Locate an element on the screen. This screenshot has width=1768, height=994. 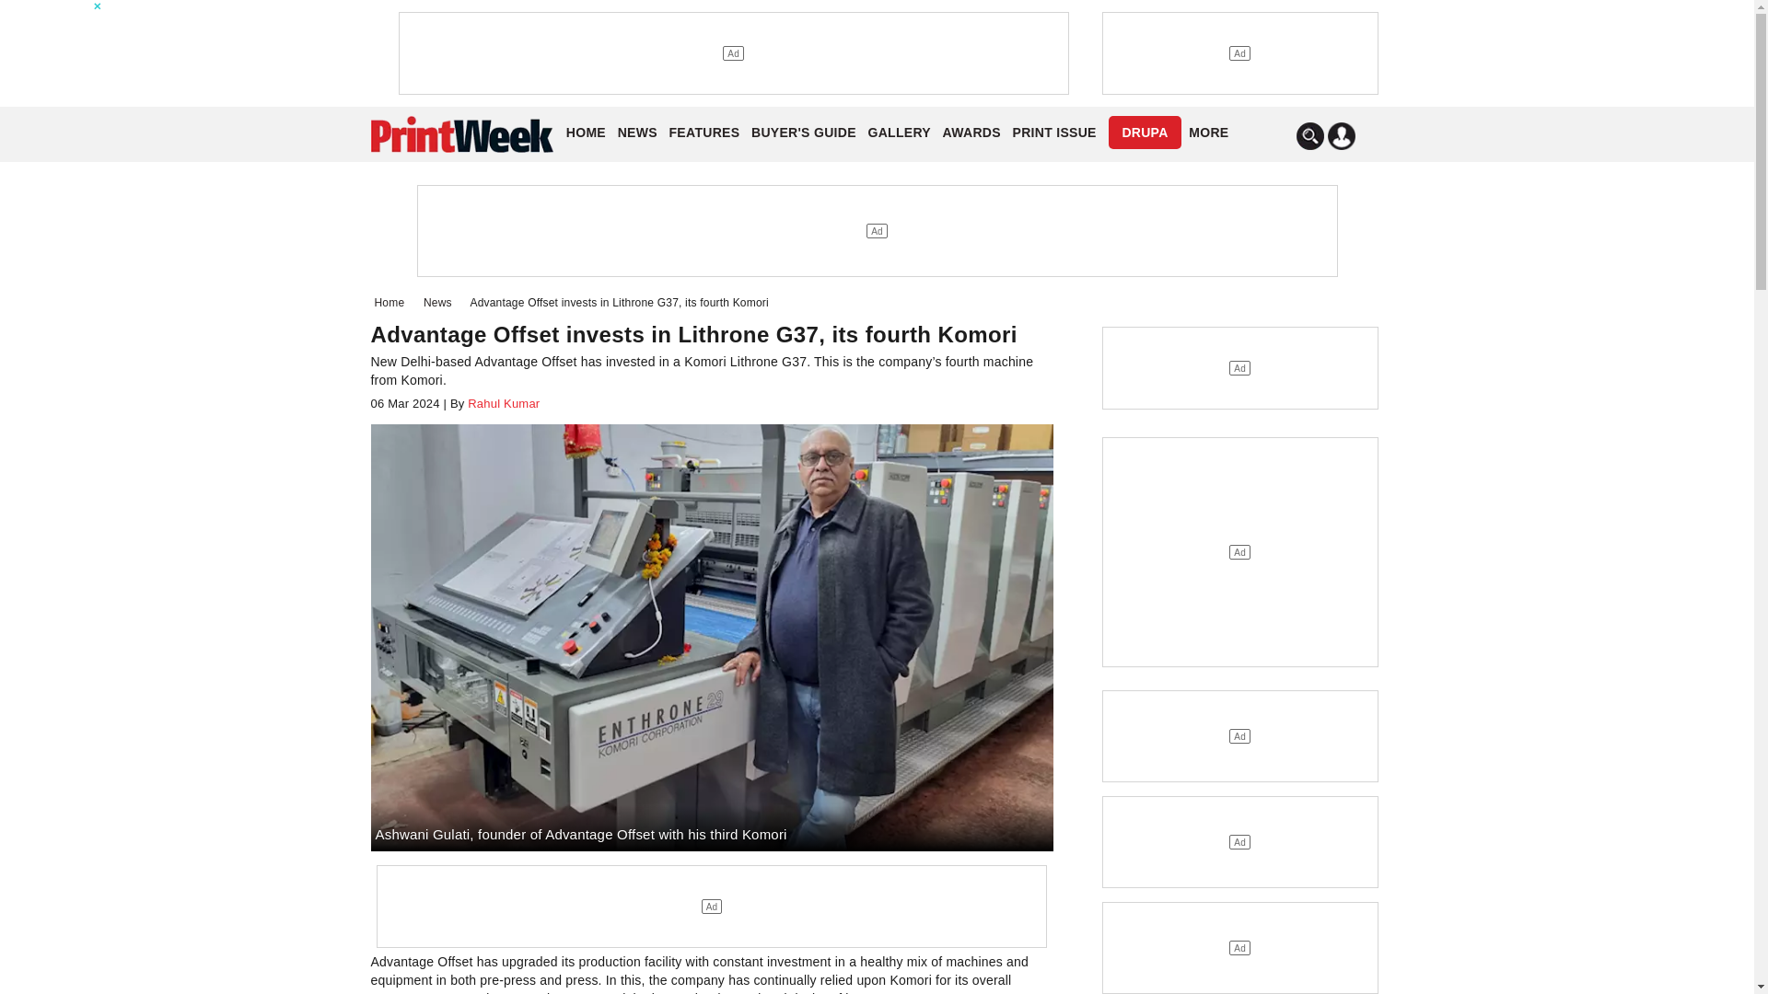
GALLERY is located at coordinates (899, 133).